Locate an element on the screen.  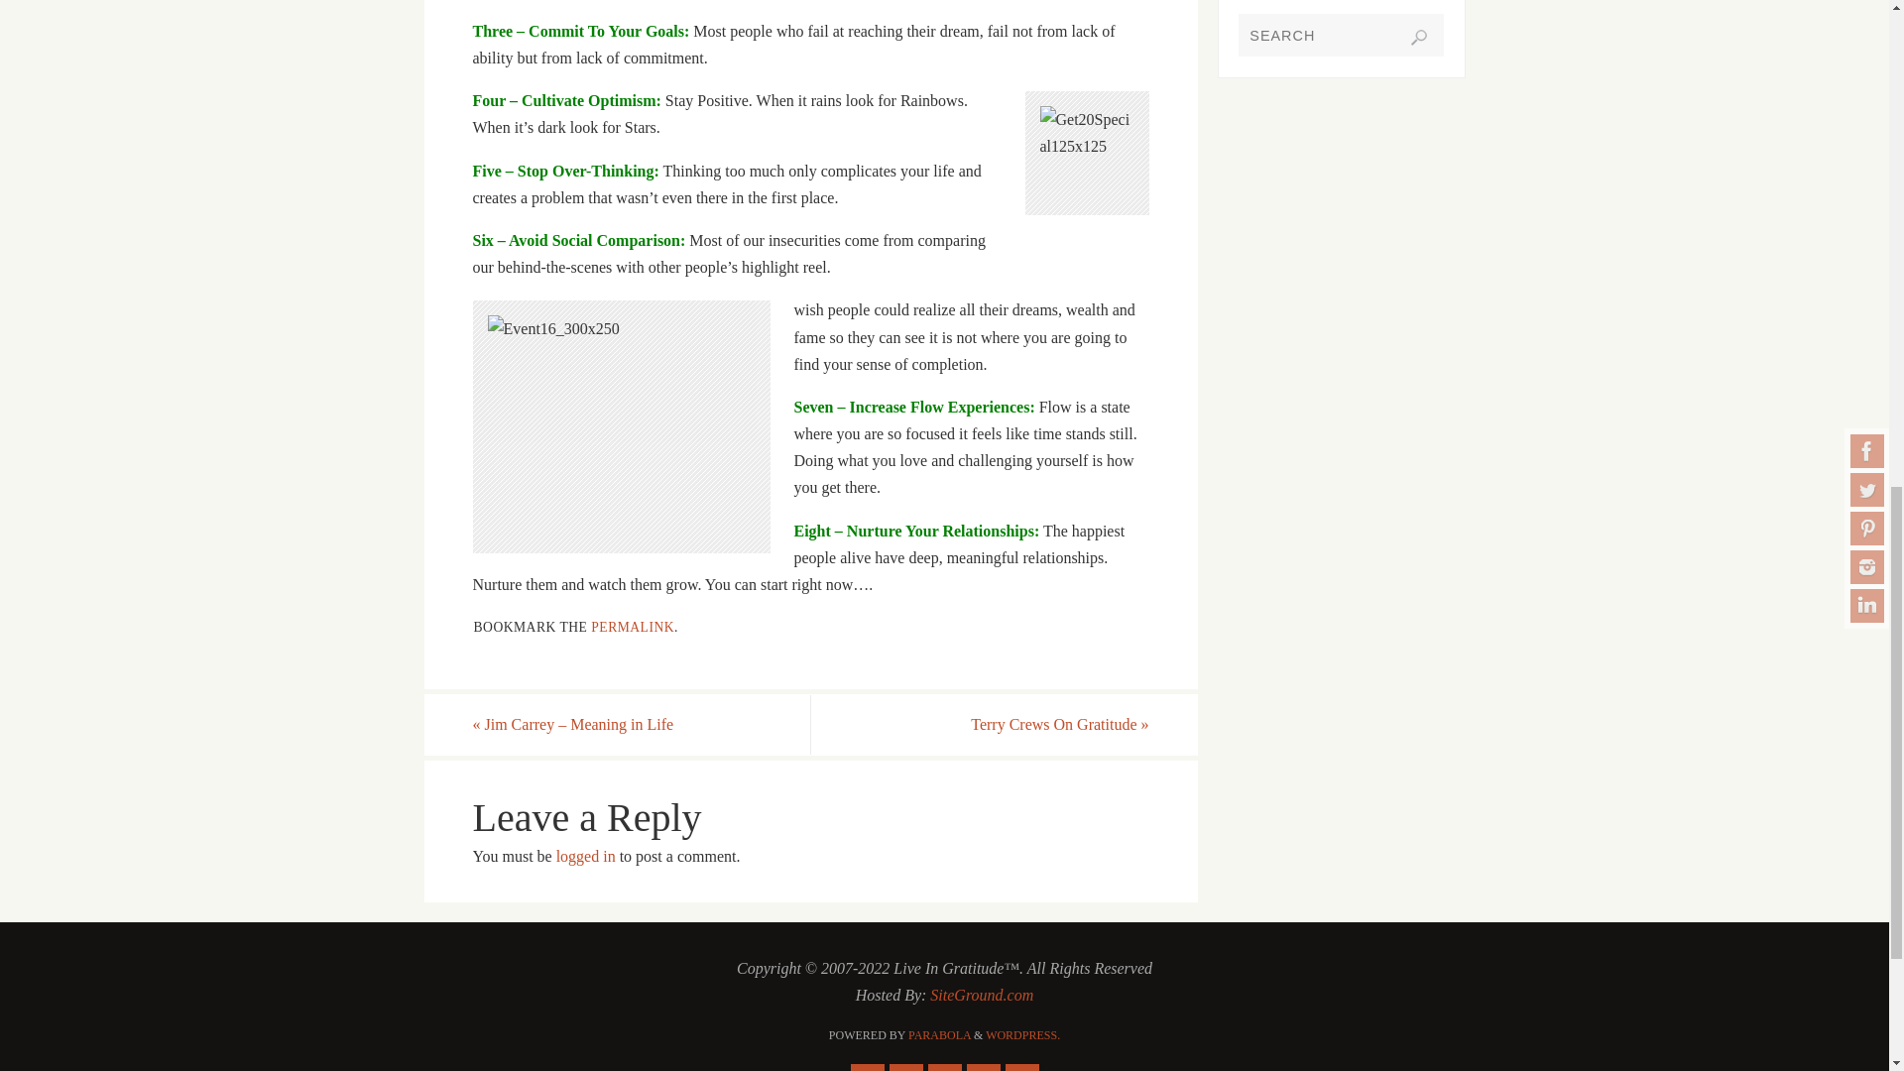
Semantic Personal Publishing Platform is located at coordinates (1023, 1034).